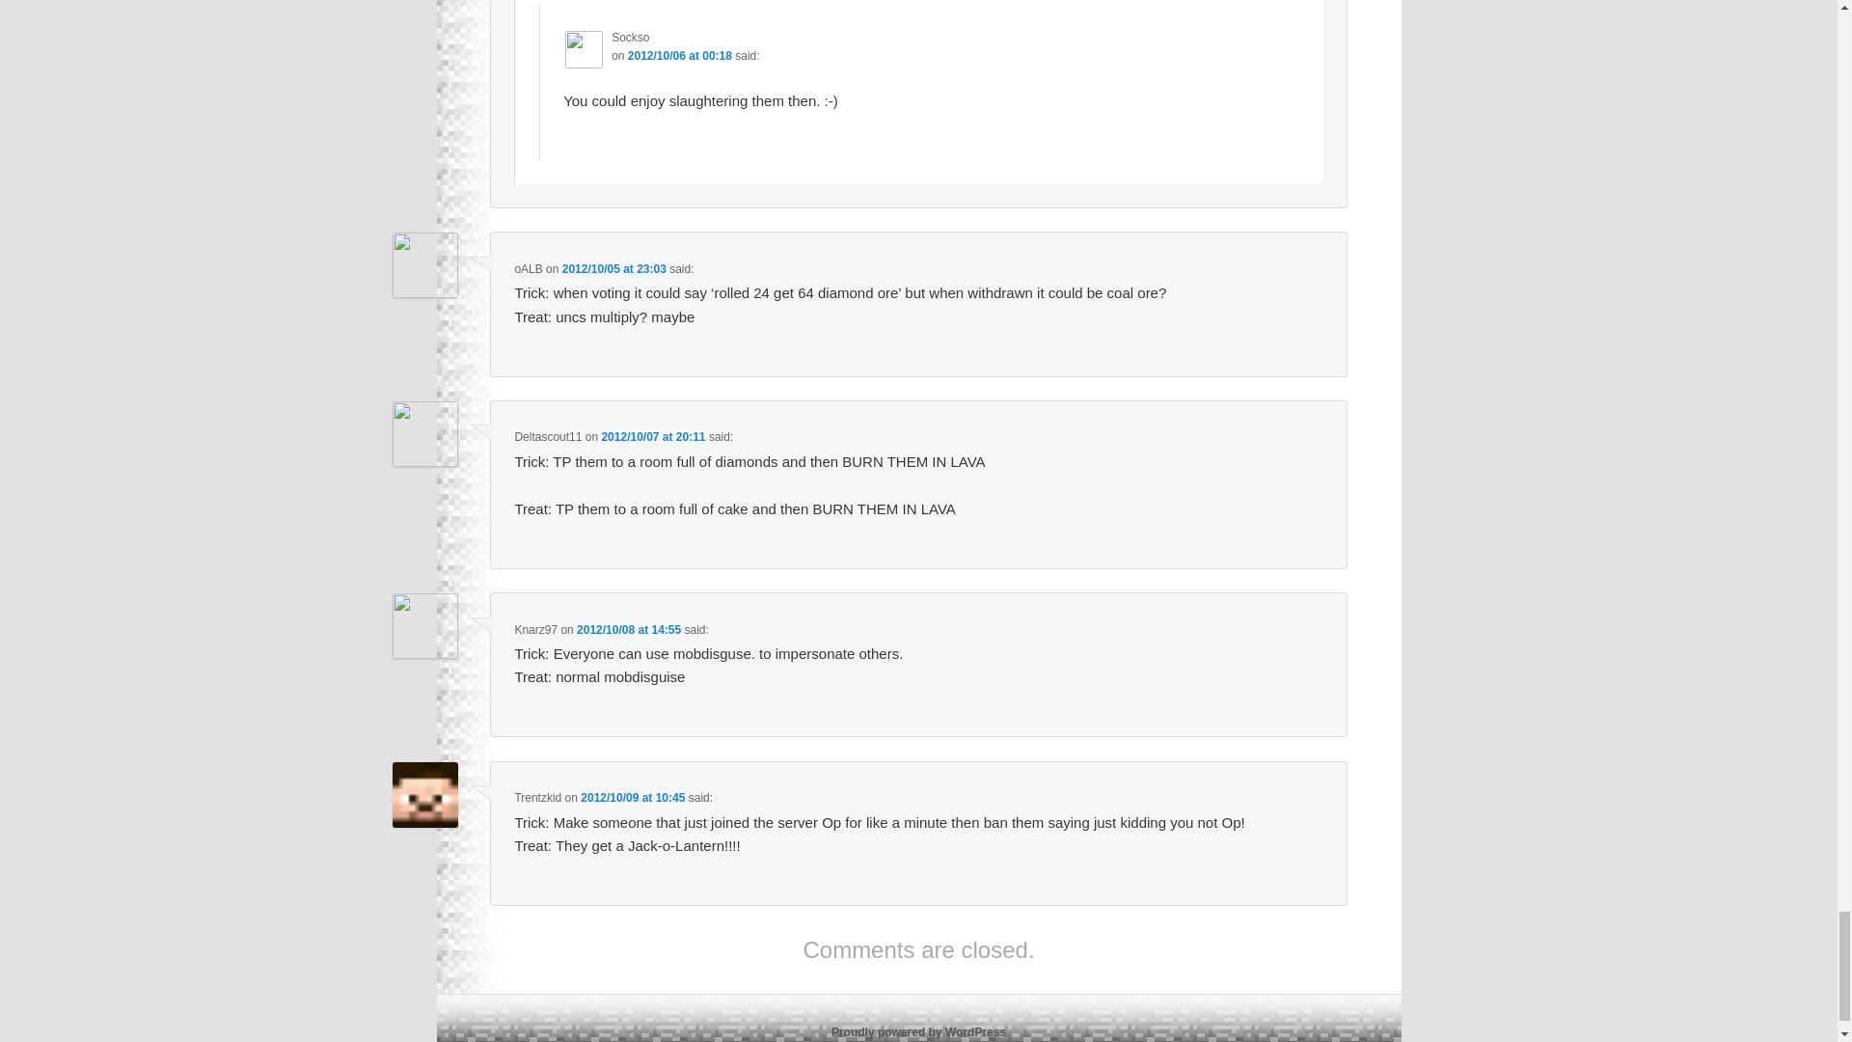 The height and width of the screenshot is (1042, 1852). What do you see at coordinates (918, 1031) in the screenshot?
I see `Semantic Personal Publishing Platform` at bounding box center [918, 1031].